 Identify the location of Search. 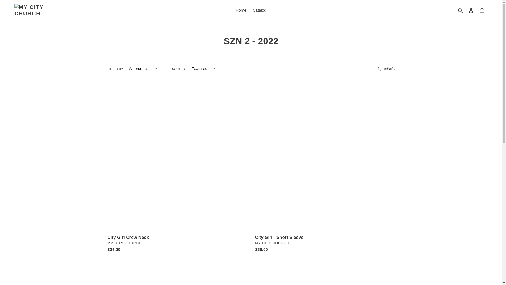
(461, 11).